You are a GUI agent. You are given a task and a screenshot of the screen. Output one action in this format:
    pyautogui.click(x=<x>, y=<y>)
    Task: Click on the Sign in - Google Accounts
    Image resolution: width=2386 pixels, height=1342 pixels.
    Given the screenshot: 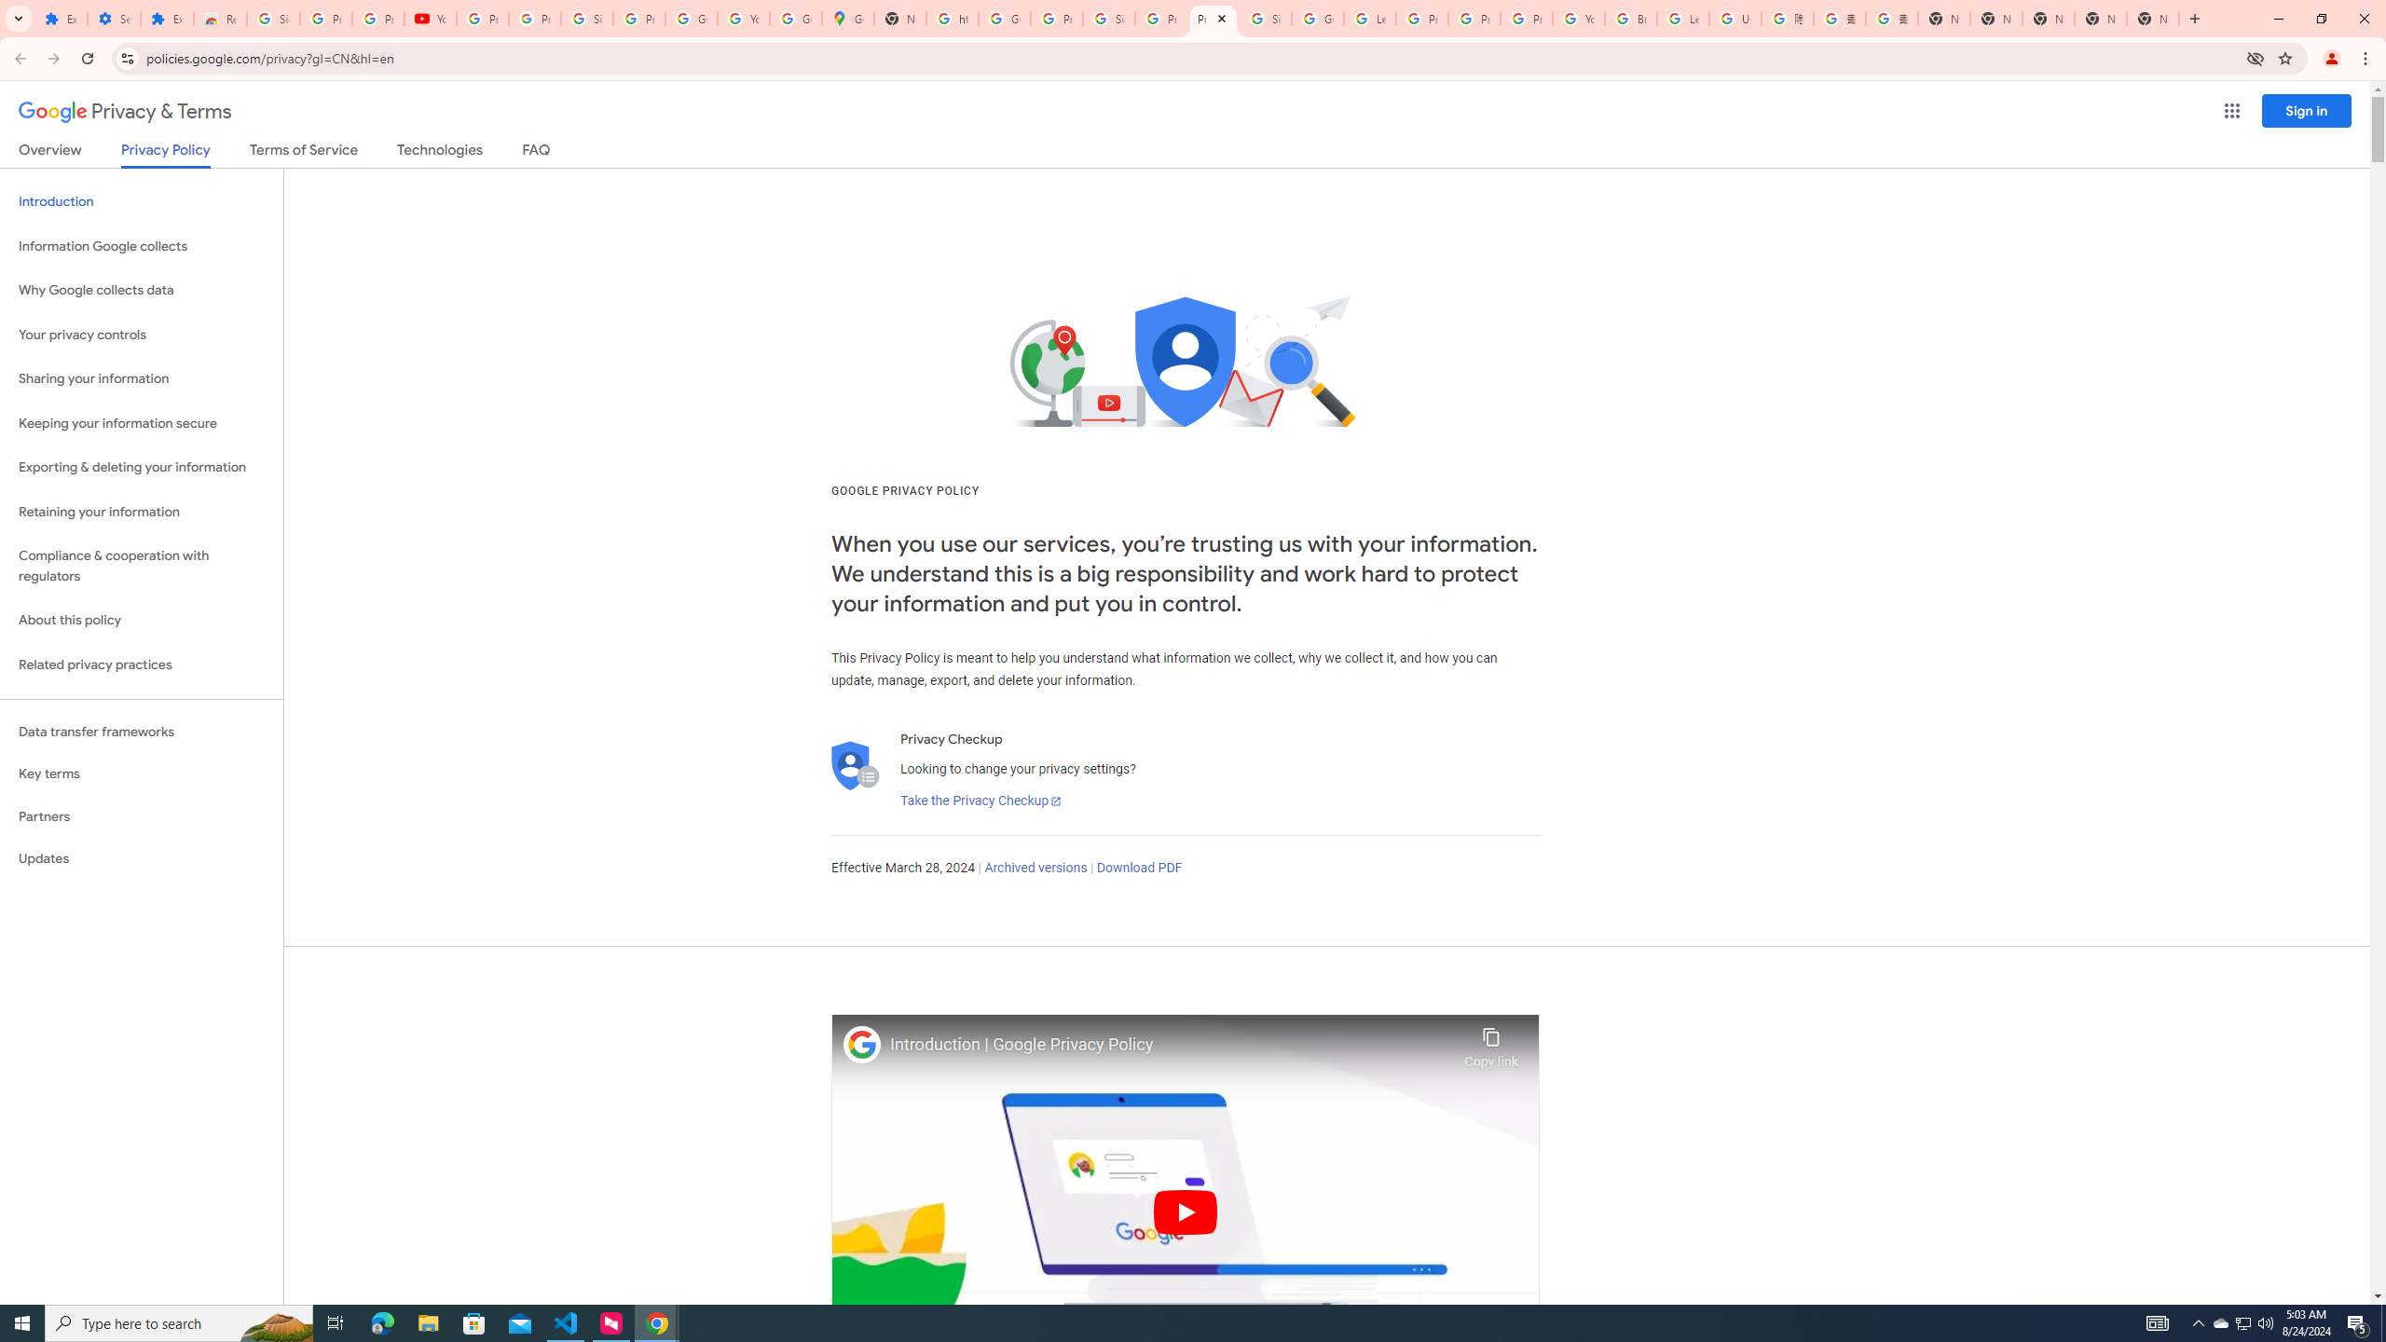 What is the action you would take?
    pyautogui.click(x=1266, y=19)
    